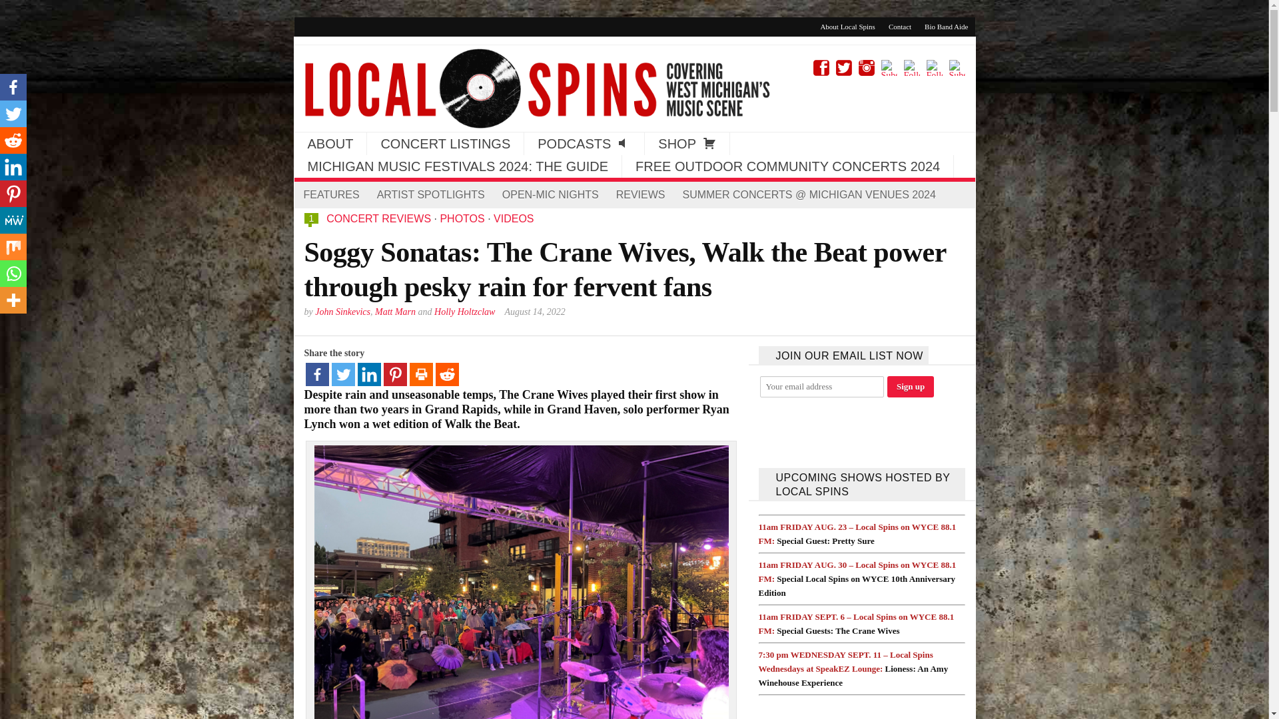 Image resolution: width=1279 pixels, height=719 pixels. Describe the element at coordinates (13, 220) in the screenshot. I see `MeWe` at that location.